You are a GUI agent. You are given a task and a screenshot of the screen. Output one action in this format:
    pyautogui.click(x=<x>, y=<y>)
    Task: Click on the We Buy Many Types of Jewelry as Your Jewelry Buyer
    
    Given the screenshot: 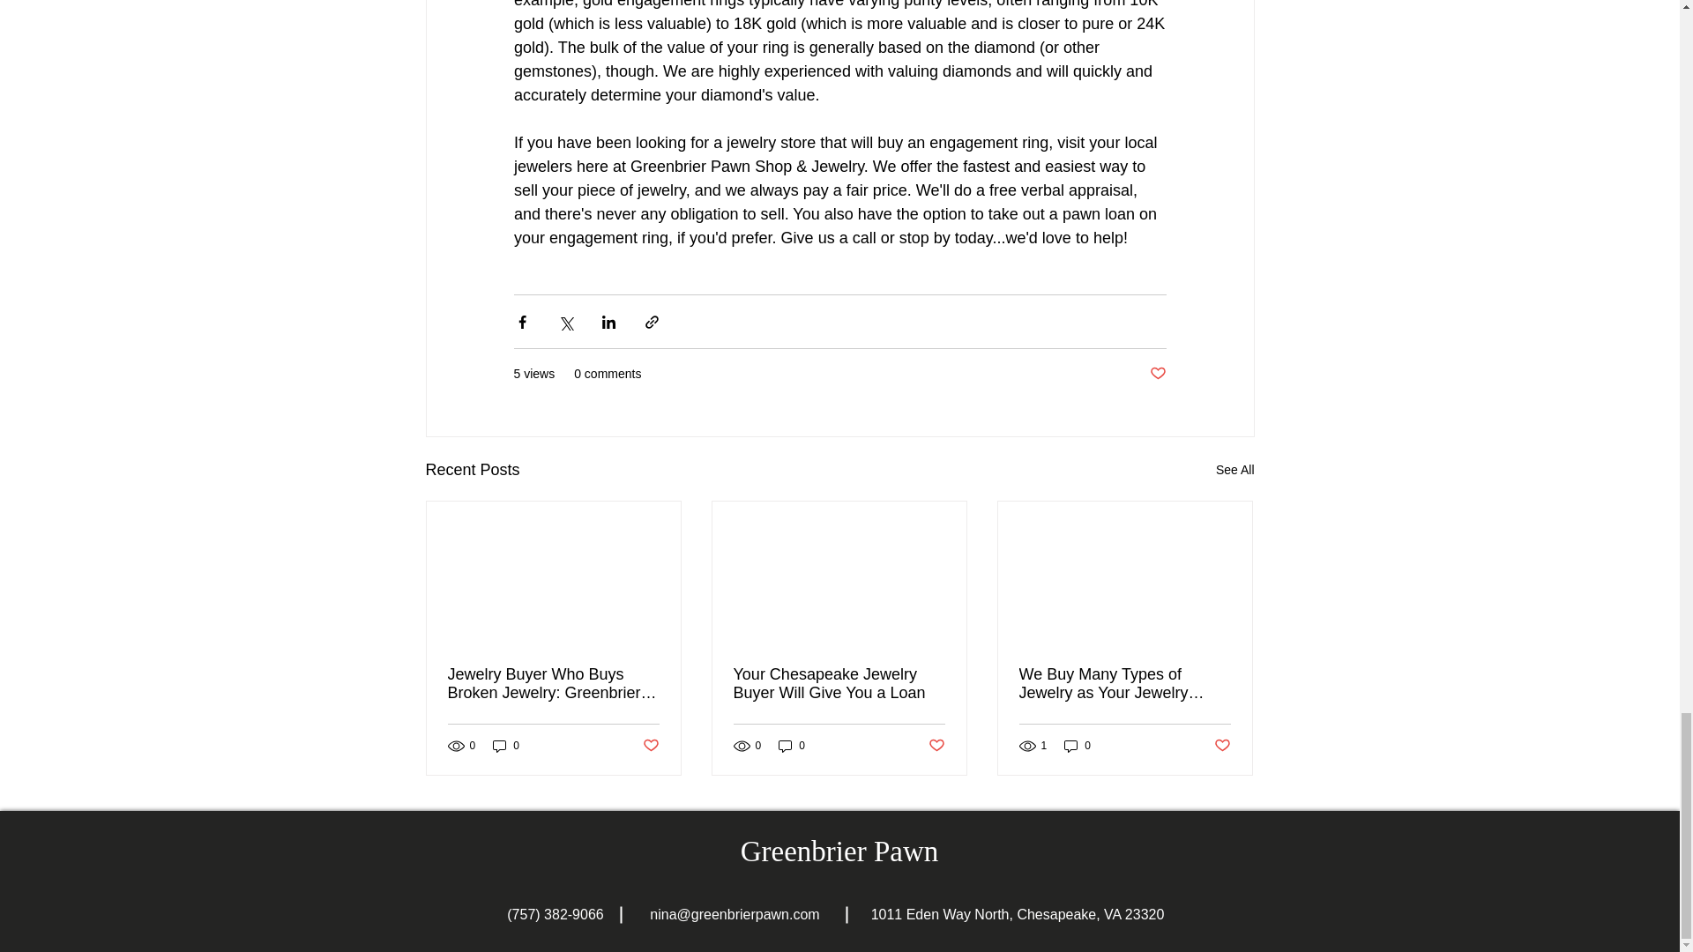 What is the action you would take?
    pyautogui.click(x=1124, y=684)
    